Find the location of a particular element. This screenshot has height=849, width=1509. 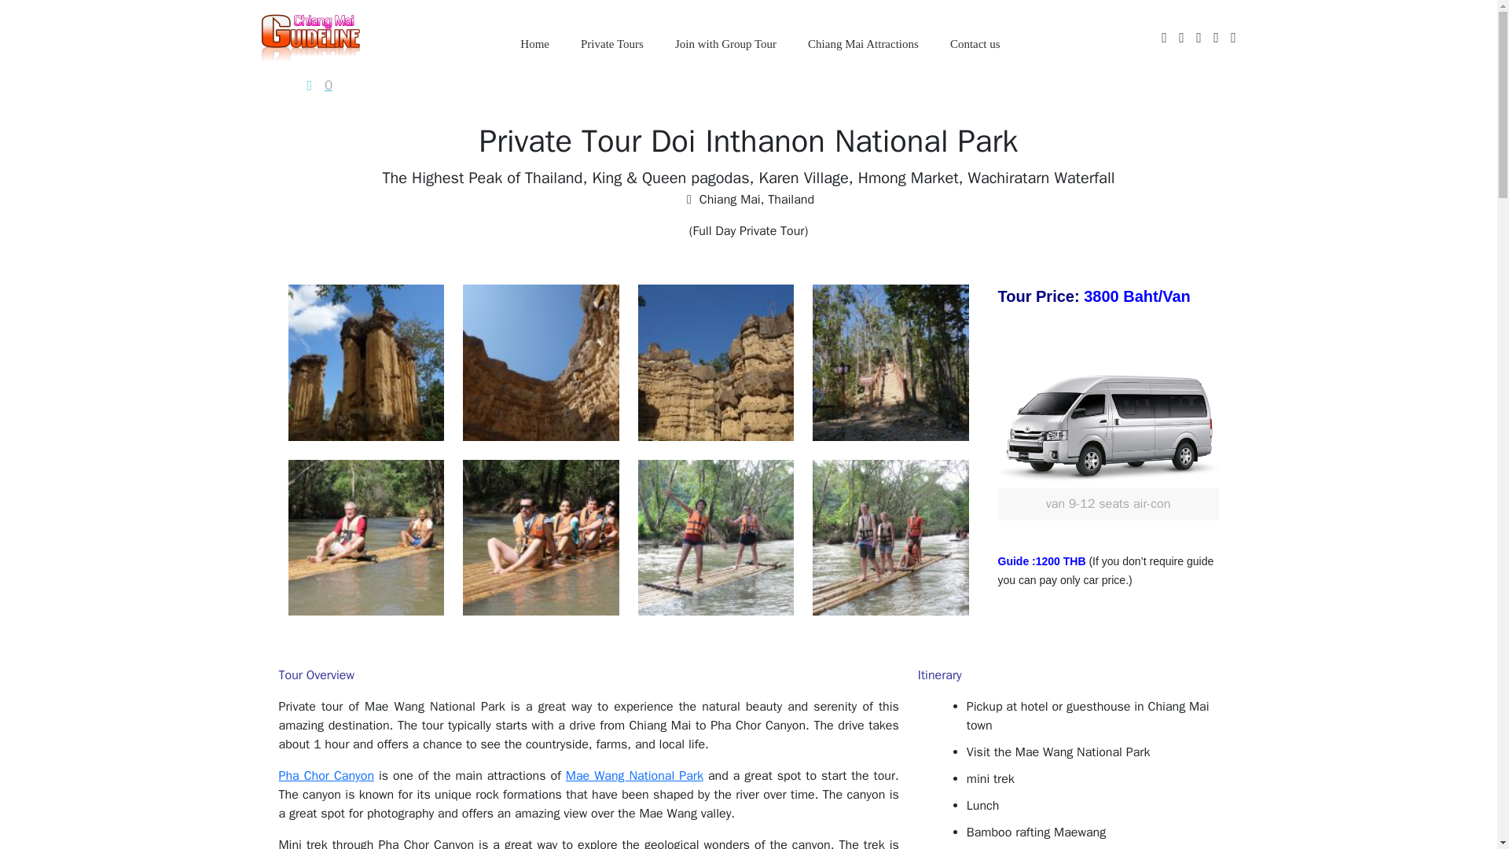

Private Tours is located at coordinates (611, 44).